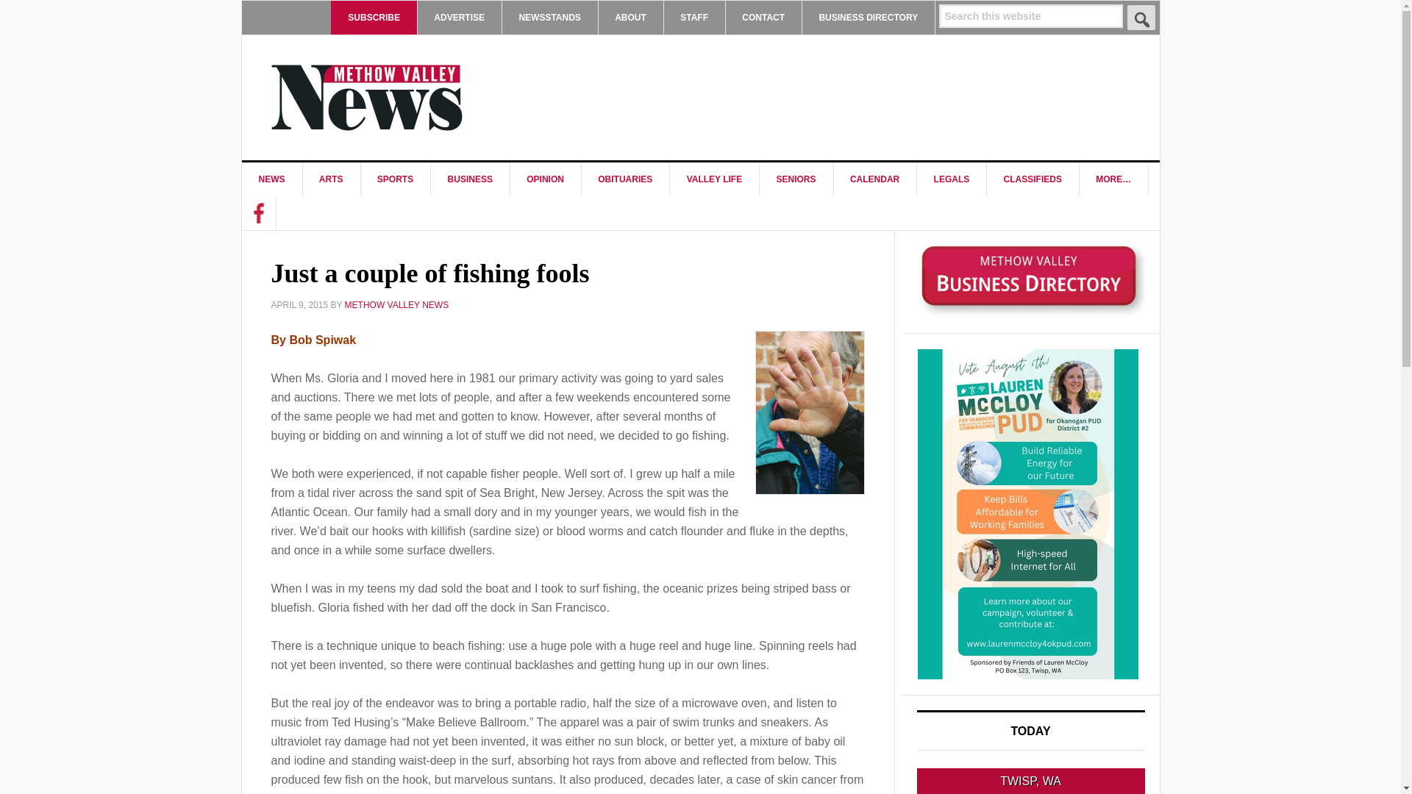 This screenshot has height=794, width=1412. I want to click on BUSINESS, so click(470, 179).